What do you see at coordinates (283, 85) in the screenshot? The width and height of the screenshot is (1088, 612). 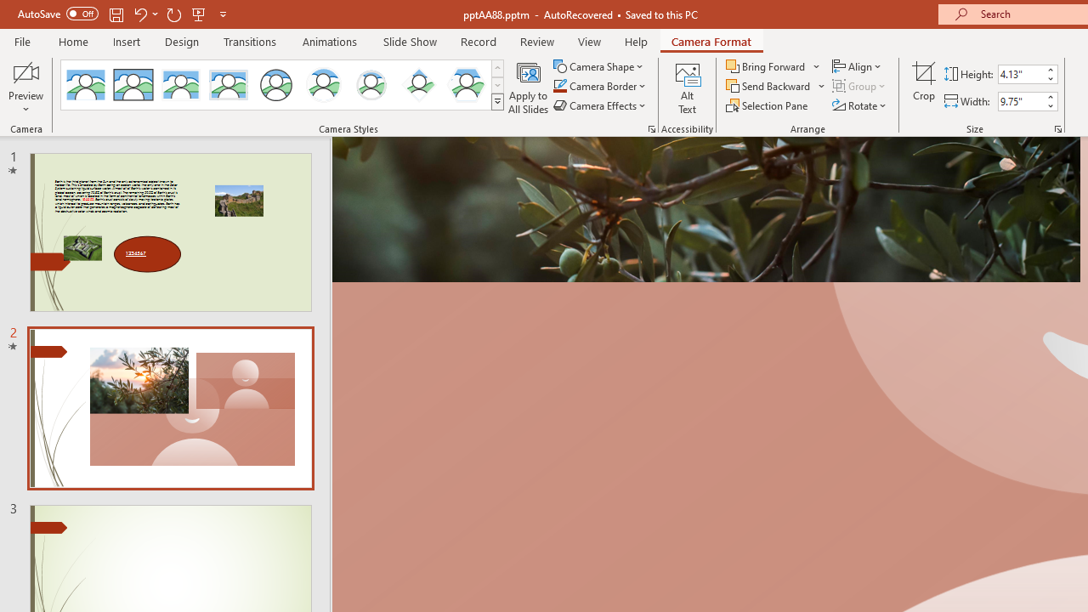 I see `AutomationID: CameoStylesGallery` at bounding box center [283, 85].